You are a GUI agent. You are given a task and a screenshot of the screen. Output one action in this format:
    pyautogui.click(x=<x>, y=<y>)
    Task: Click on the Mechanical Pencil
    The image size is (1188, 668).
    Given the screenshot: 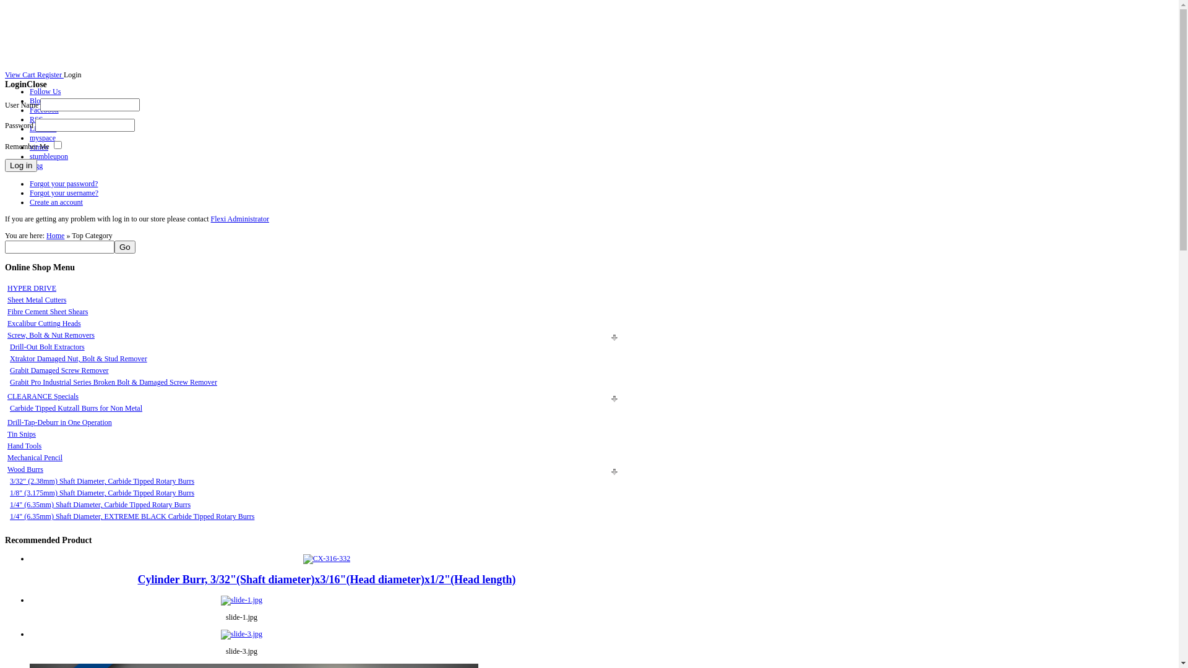 What is the action you would take?
    pyautogui.click(x=35, y=458)
    